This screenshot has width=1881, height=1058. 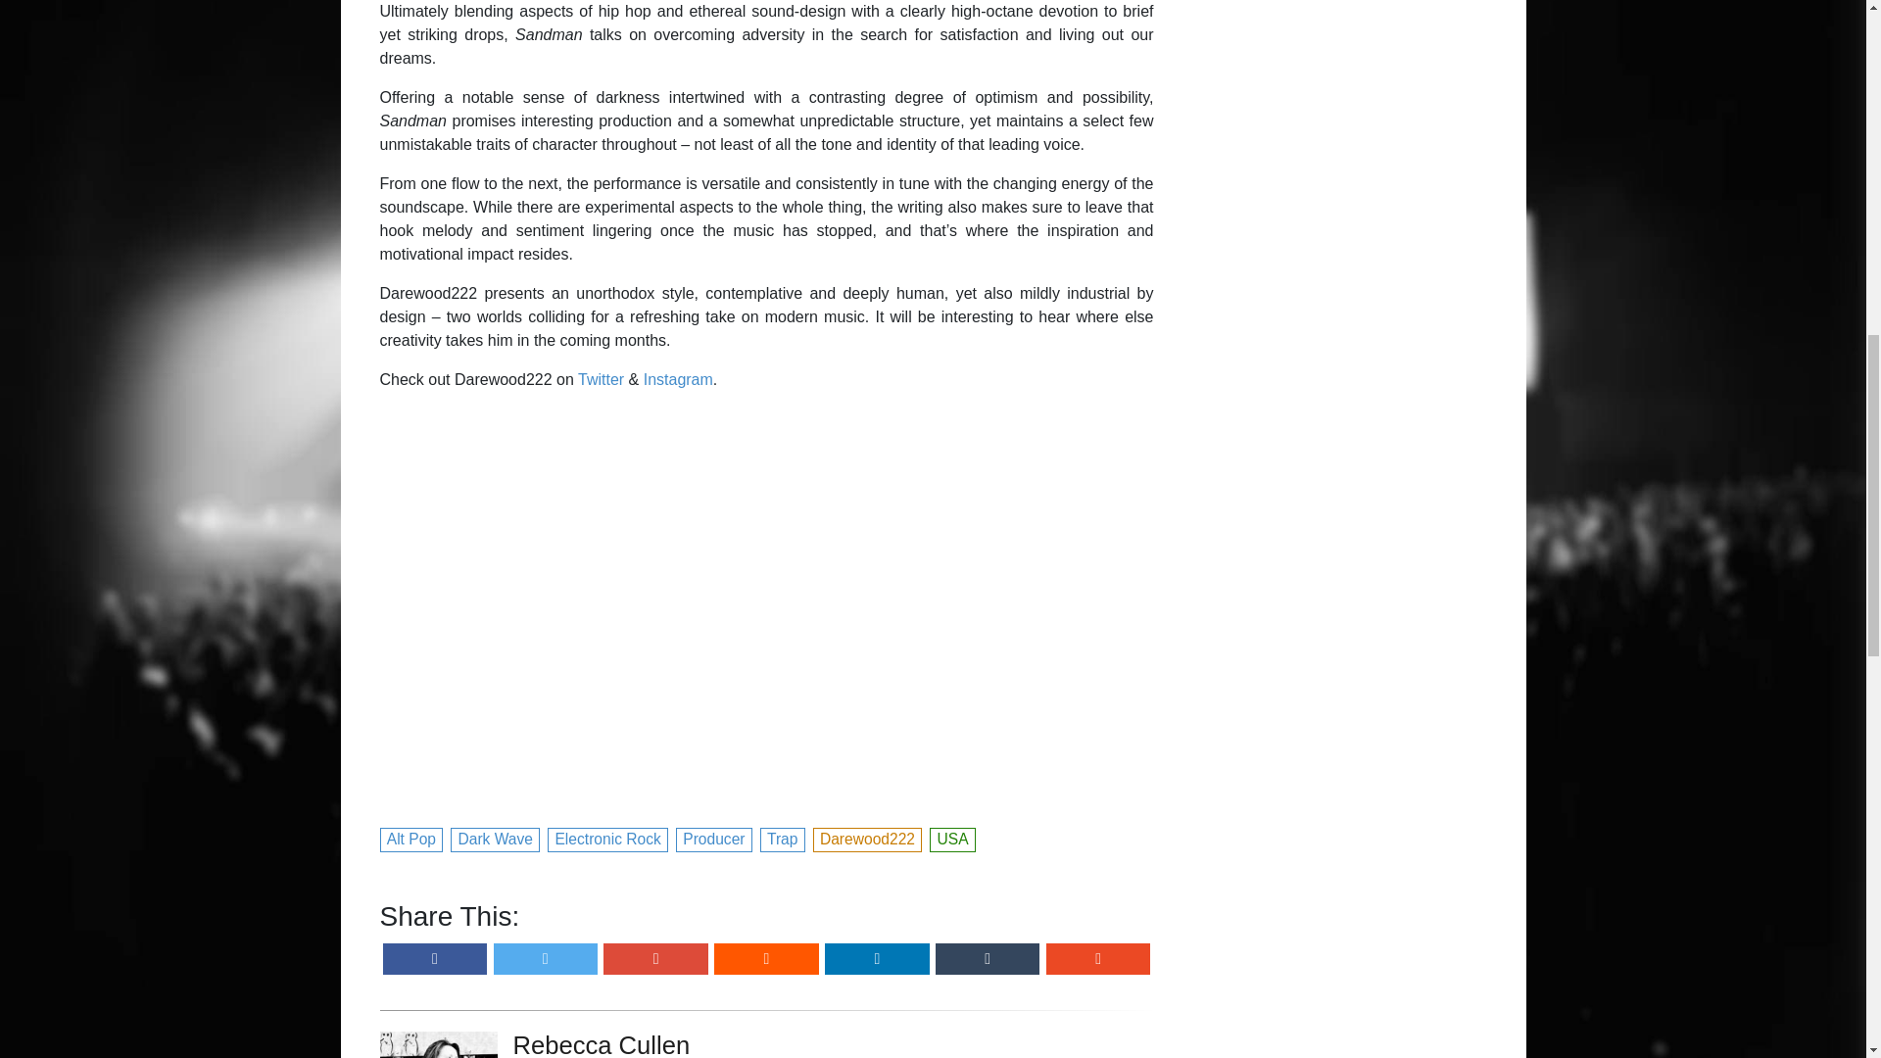 I want to click on Dark Wave, so click(x=496, y=837).